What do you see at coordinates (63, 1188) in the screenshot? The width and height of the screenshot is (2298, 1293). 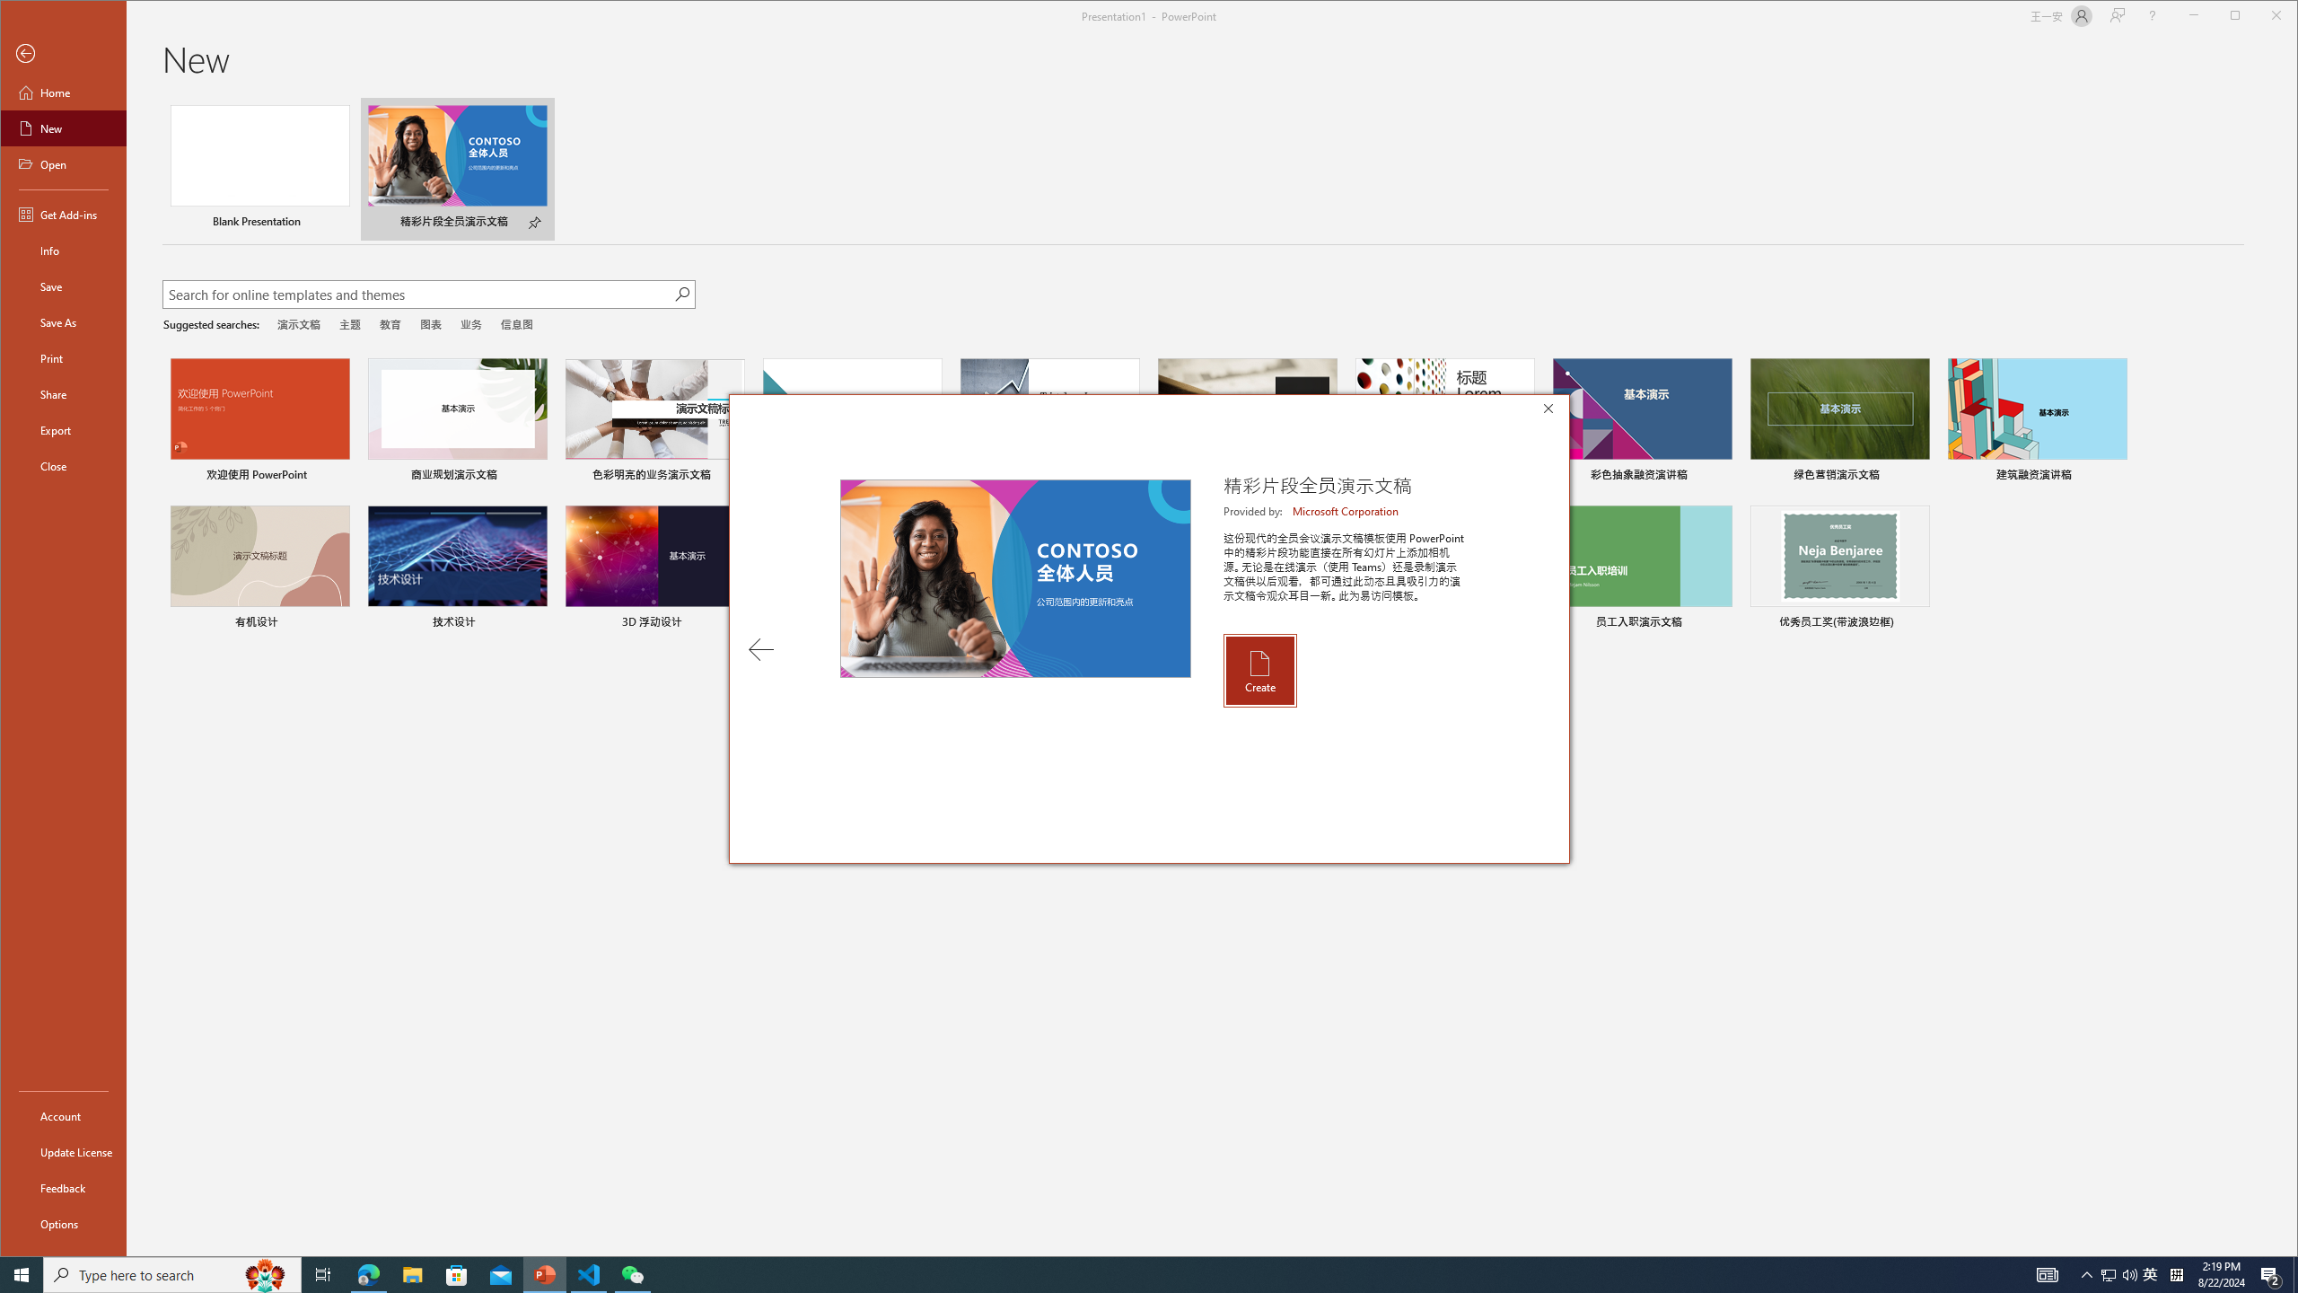 I see `Feedback` at bounding box center [63, 1188].